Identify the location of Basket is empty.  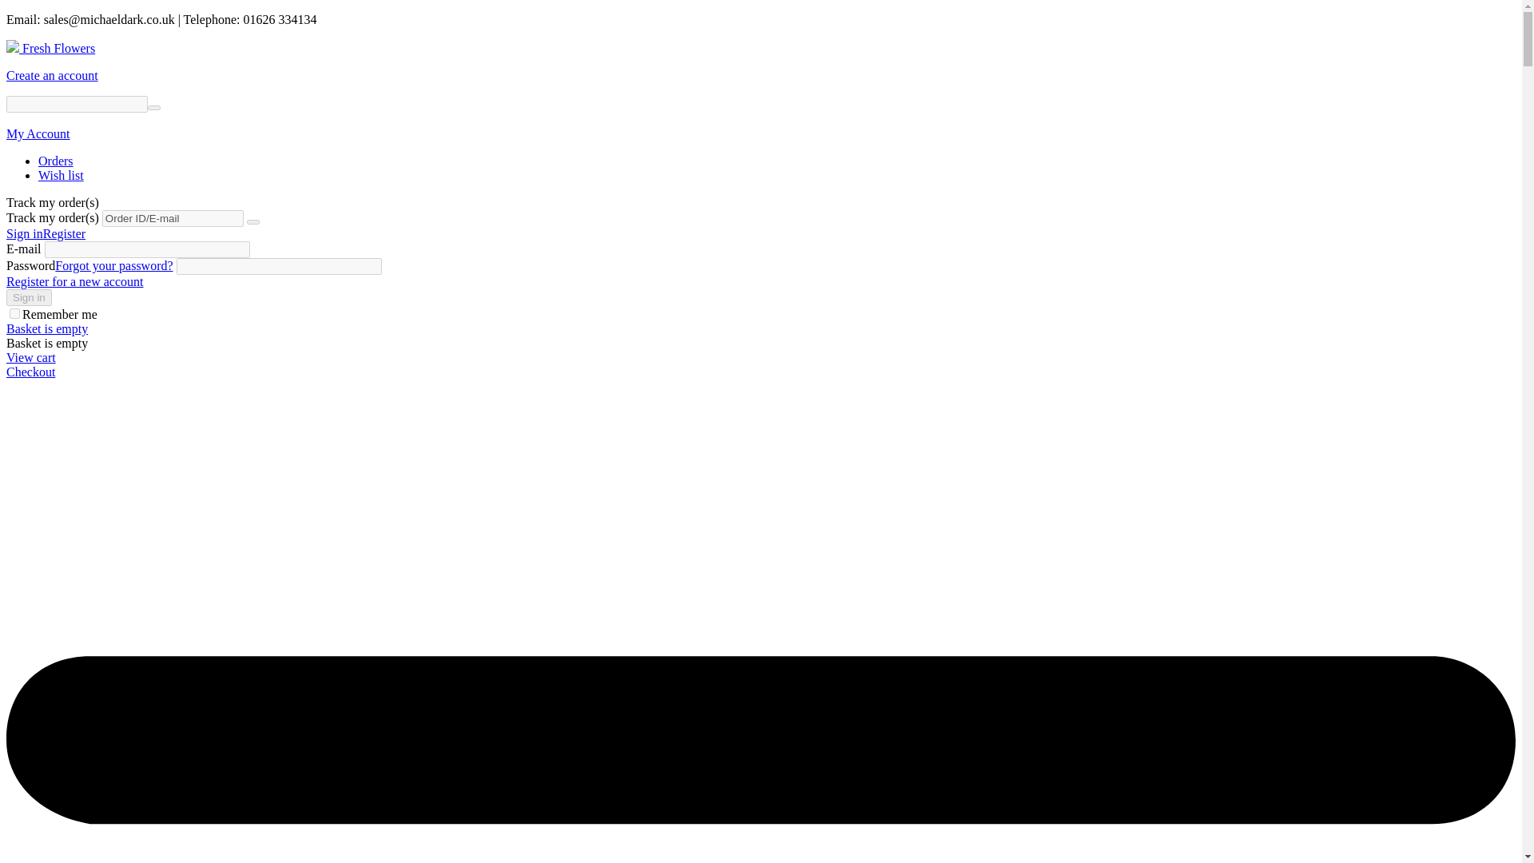
(46, 328).